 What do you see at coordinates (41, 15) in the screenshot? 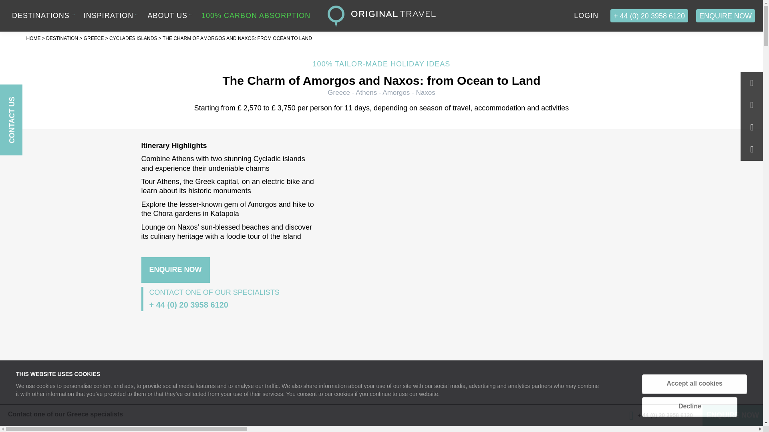
I see `DESTINATIONS` at bounding box center [41, 15].